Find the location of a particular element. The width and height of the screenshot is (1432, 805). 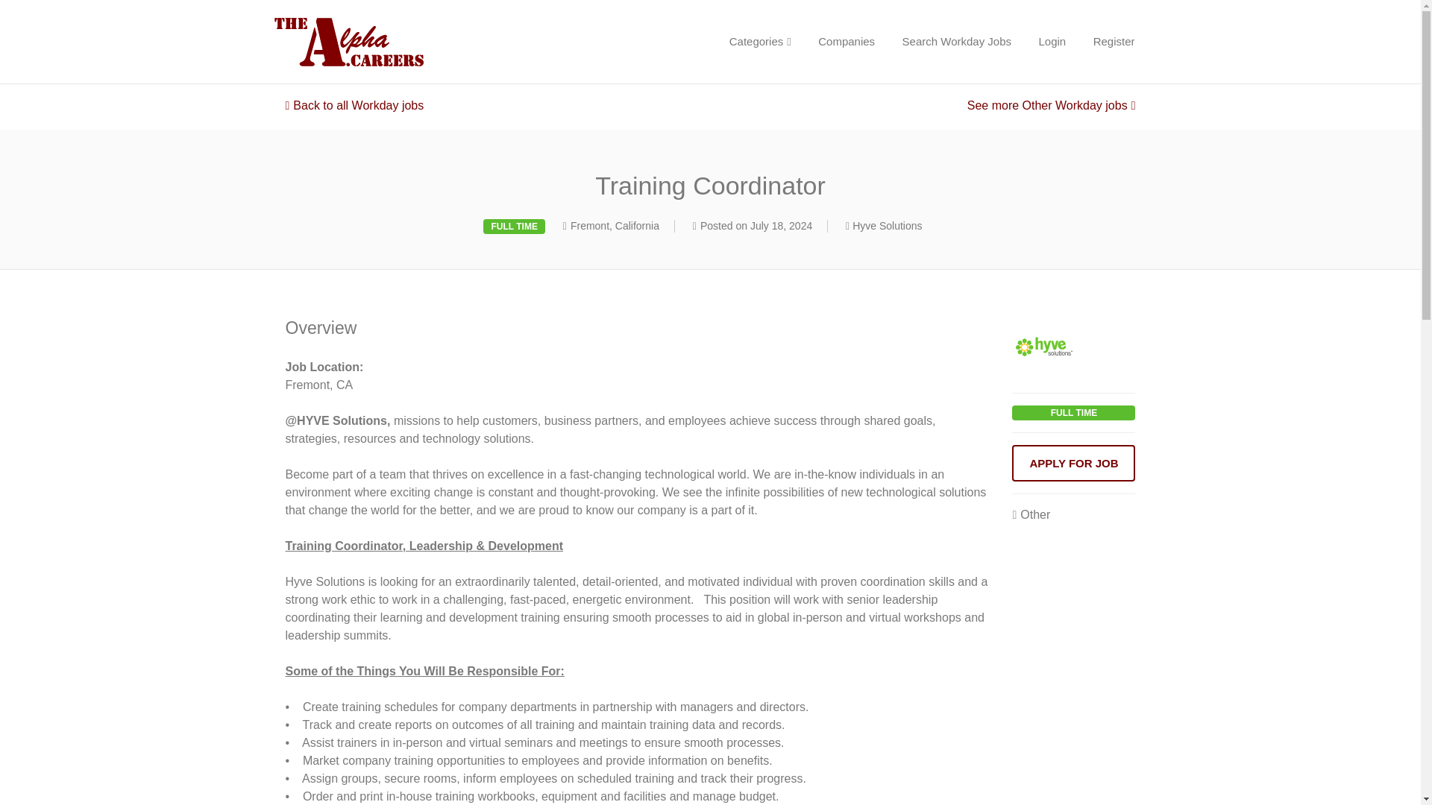

Back to all Workday jobs is located at coordinates (354, 105).